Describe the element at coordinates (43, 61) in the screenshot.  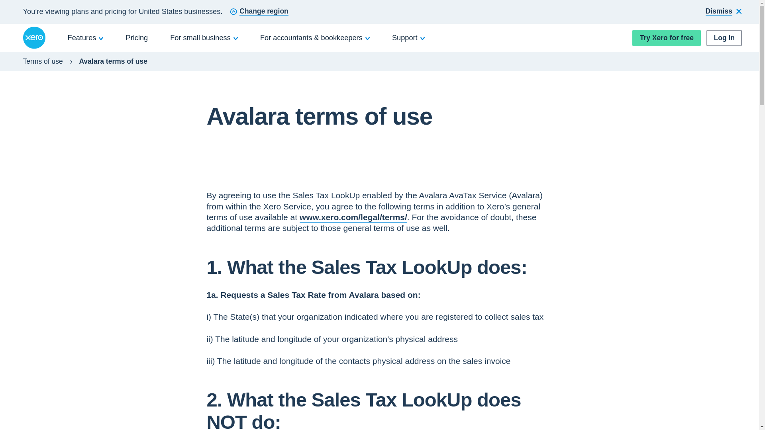
I see `Terms of use` at that location.